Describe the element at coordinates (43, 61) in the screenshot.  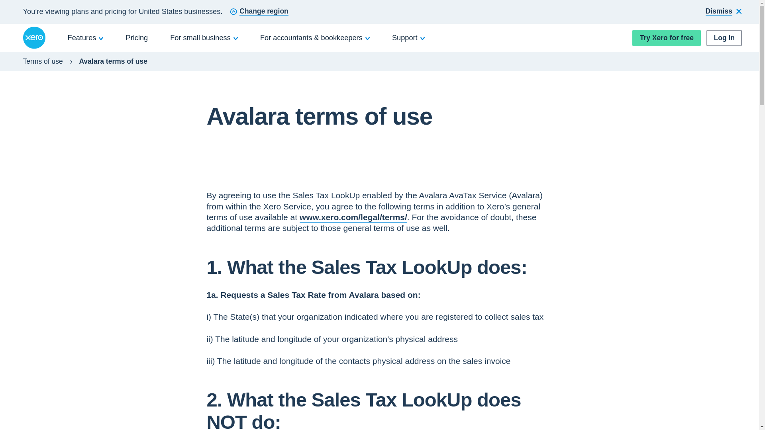
I see `Terms of use` at that location.